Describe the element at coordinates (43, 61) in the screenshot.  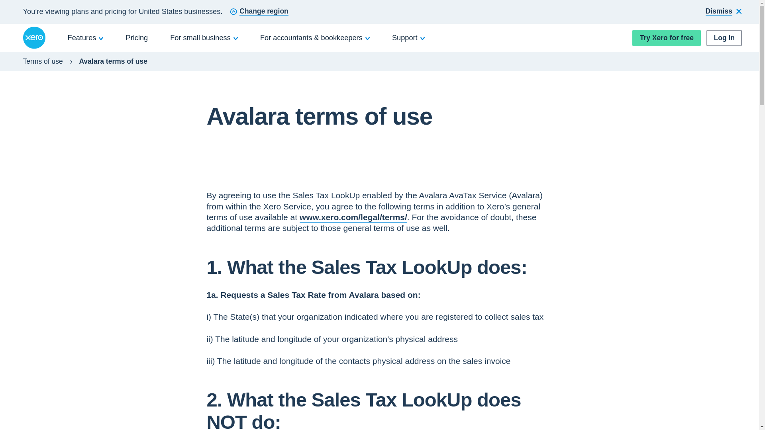
I see `Terms of use` at that location.